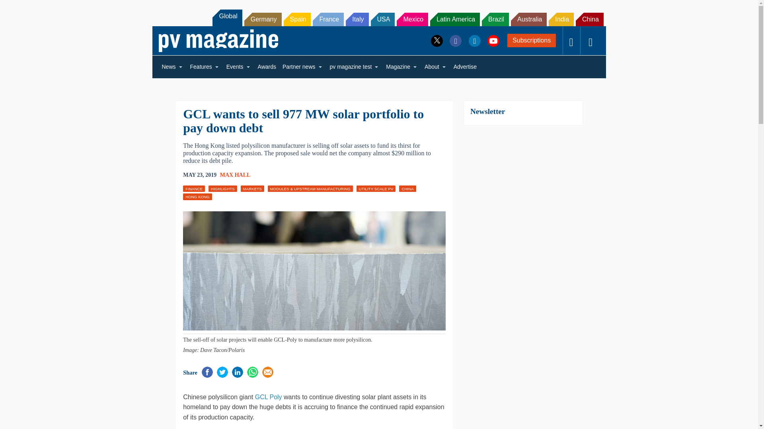 The height and width of the screenshot is (429, 764). I want to click on France, so click(328, 19).